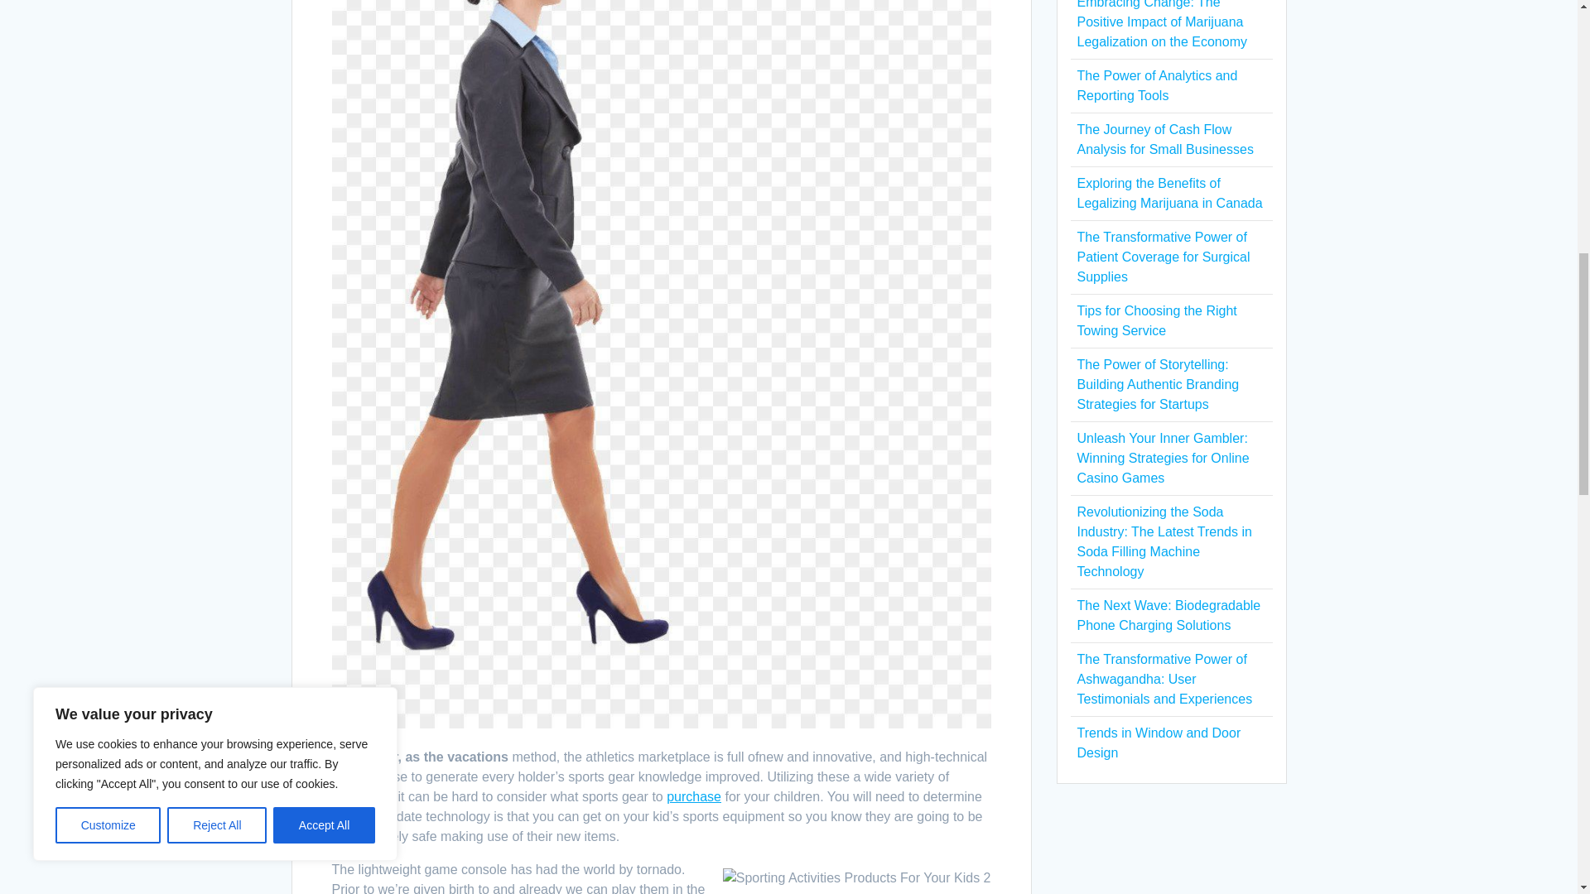 This screenshot has height=894, width=1590. I want to click on The Journey of Cash Flow Analysis for Small Businesses, so click(1164, 139).